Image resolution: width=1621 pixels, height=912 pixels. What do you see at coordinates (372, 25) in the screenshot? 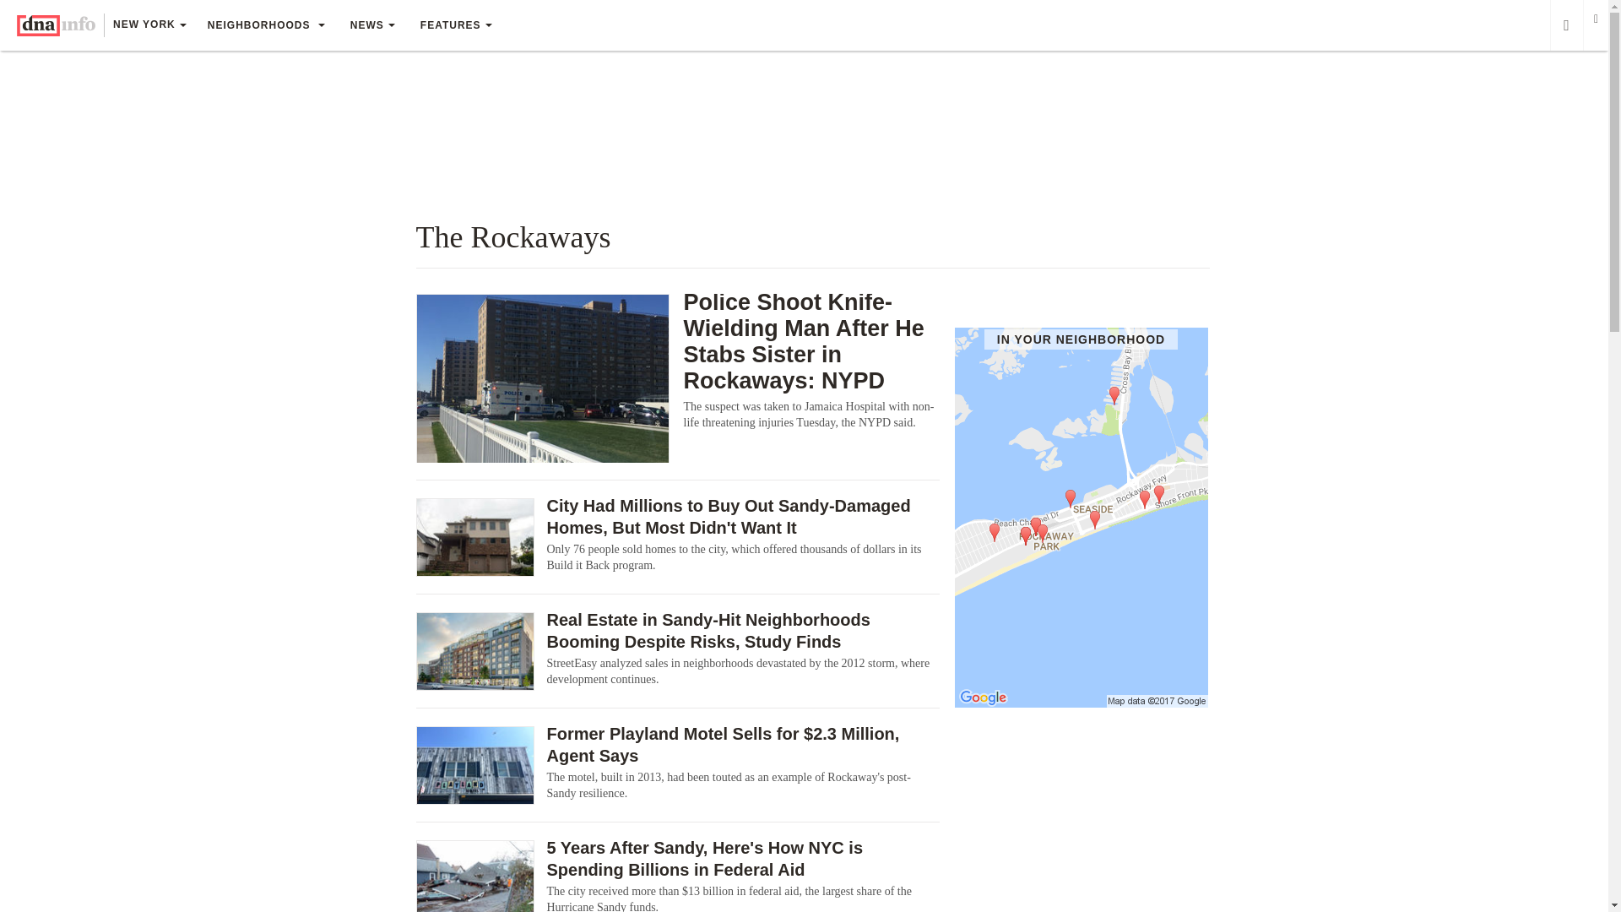
I see `NEWS` at bounding box center [372, 25].